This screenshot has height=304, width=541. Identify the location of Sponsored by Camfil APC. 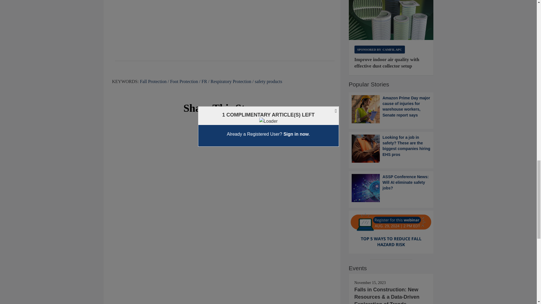
(379, 50).